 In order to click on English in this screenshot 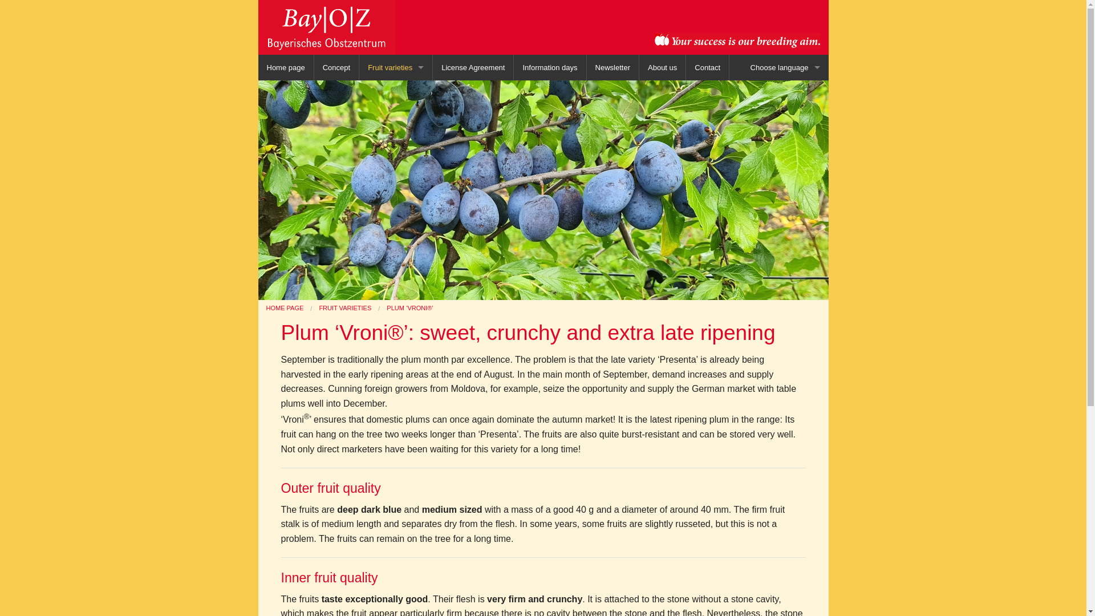, I will do `click(785, 119)`.